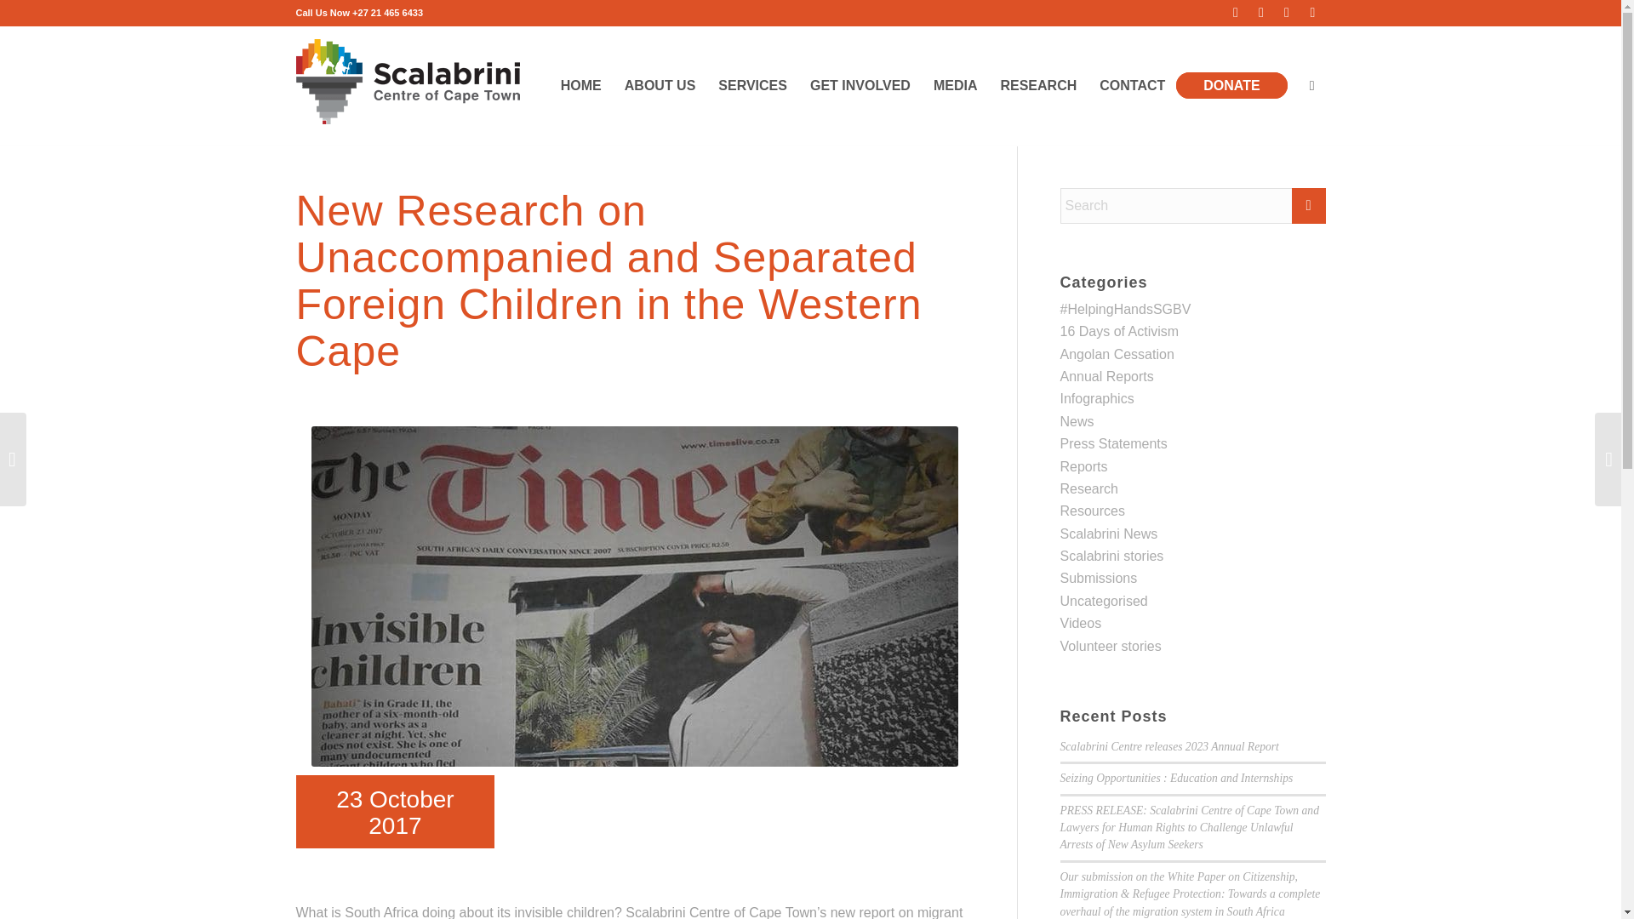 The image size is (1634, 919). Describe the element at coordinates (1287, 13) in the screenshot. I see `LinkedIn` at that location.